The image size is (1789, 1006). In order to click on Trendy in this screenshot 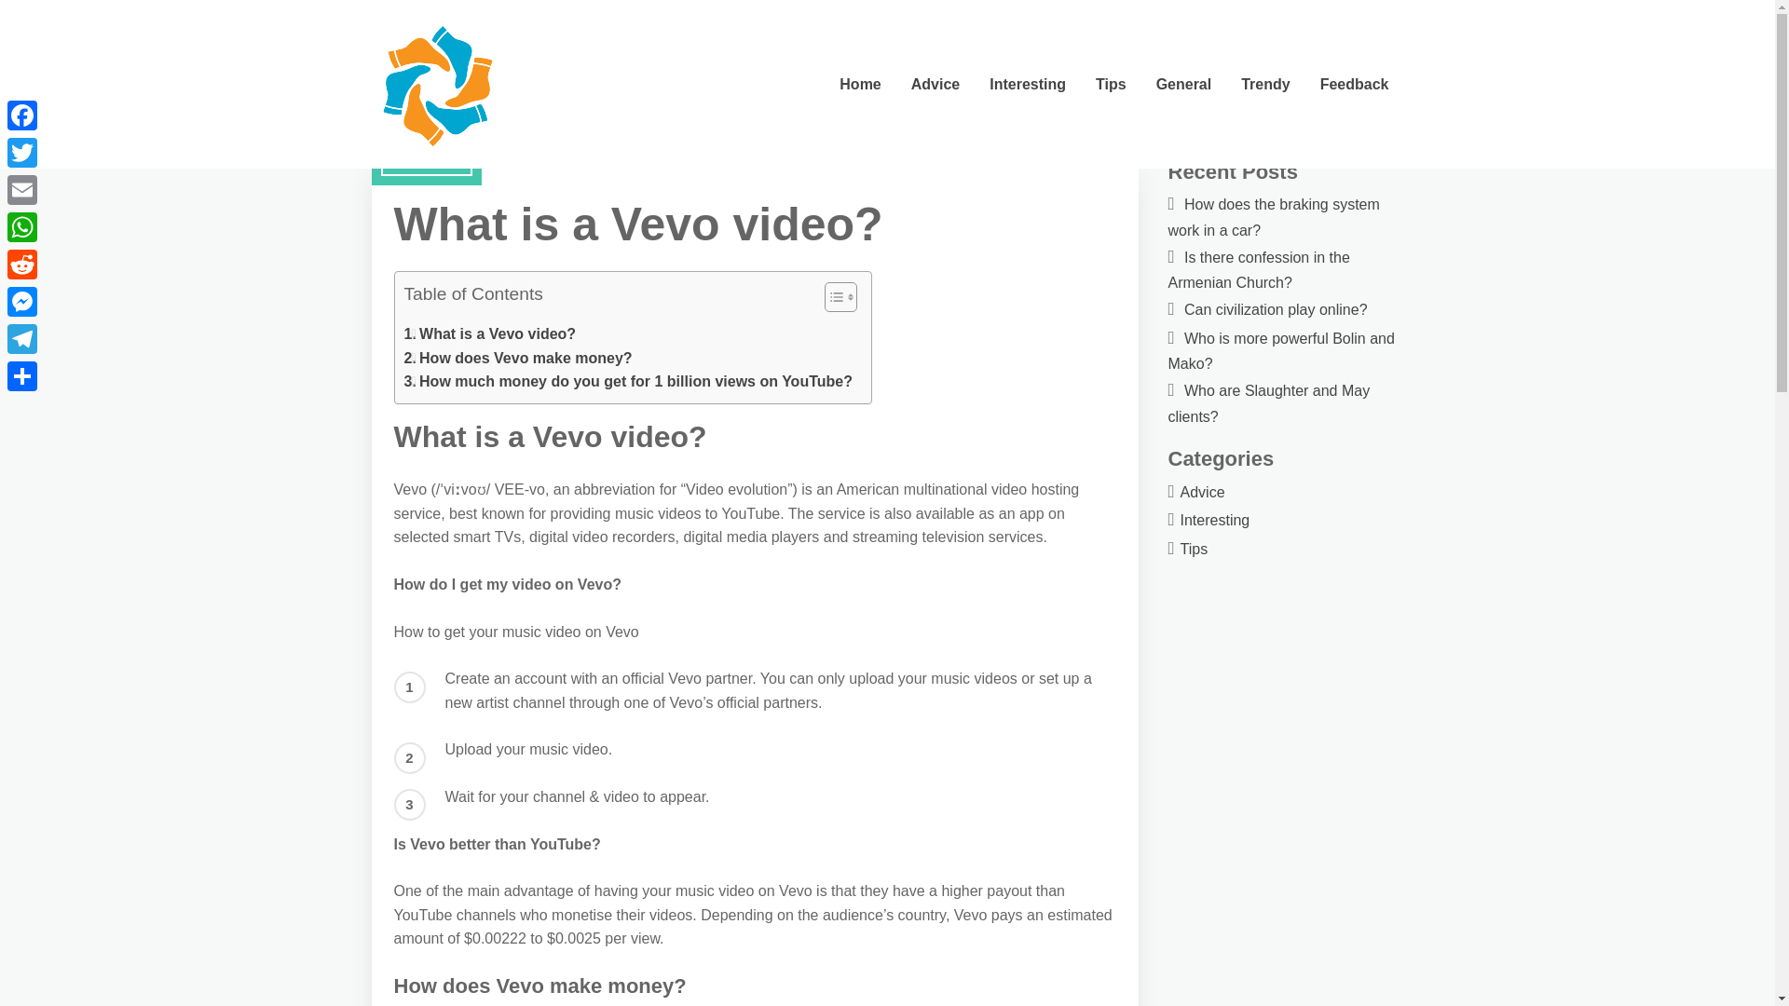, I will do `click(1264, 85)`.